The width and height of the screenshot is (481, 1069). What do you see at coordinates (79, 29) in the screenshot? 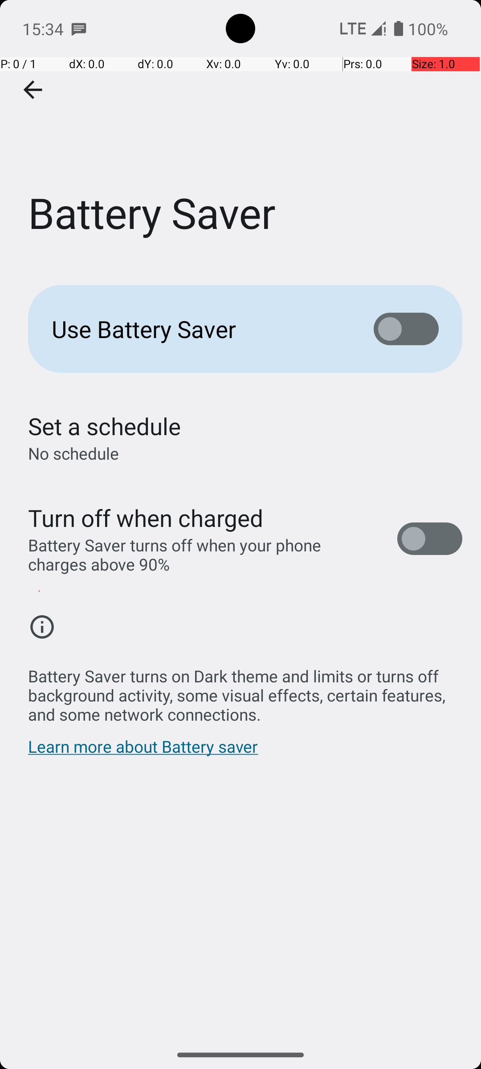
I see `SMS Messenger notification: Juan Alves` at bounding box center [79, 29].